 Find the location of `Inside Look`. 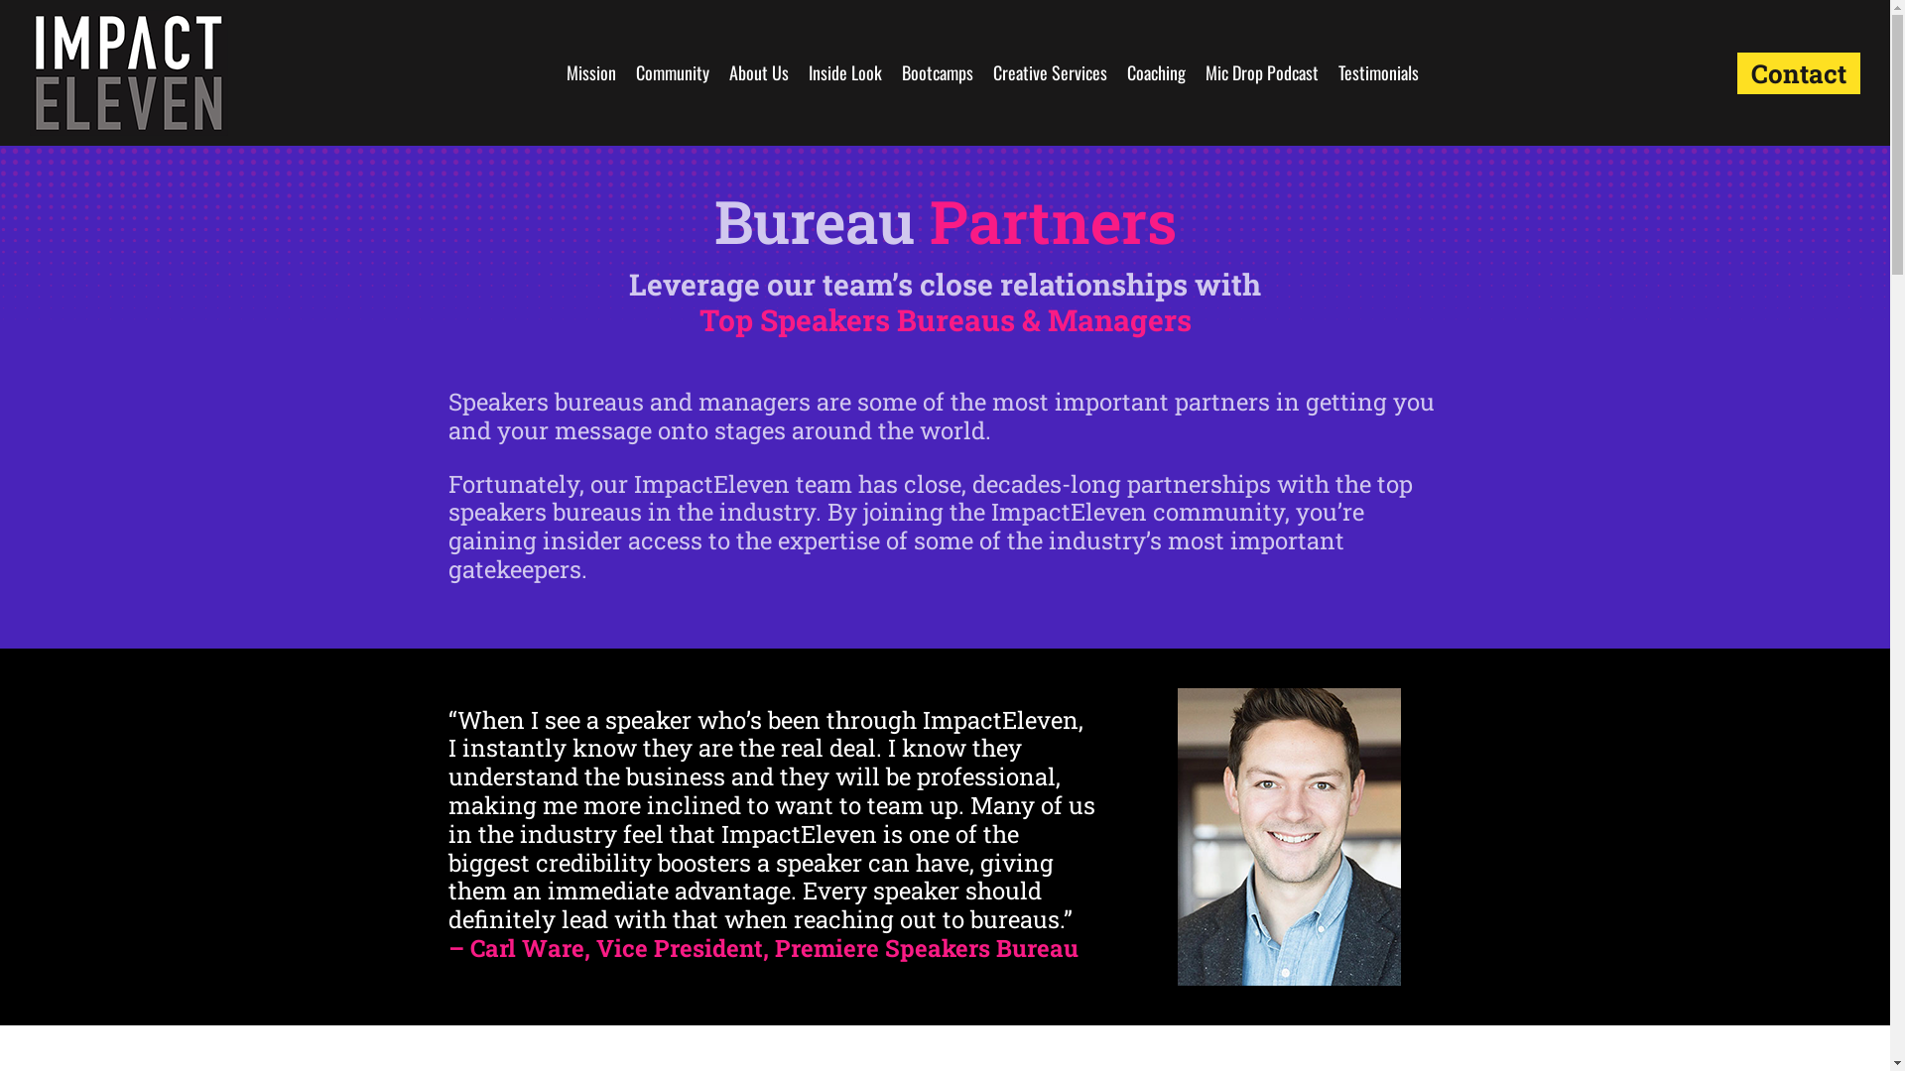

Inside Look is located at coordinates (845, 73).